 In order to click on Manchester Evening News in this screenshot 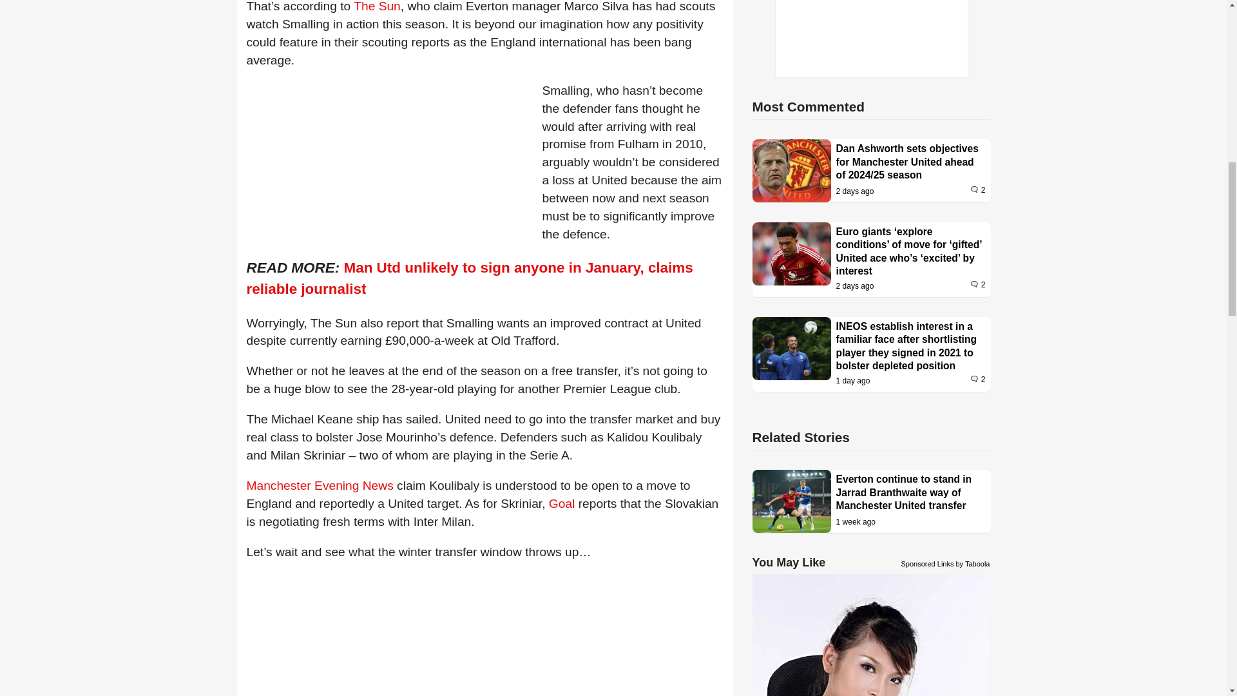, I will do `click(320, 485)`.